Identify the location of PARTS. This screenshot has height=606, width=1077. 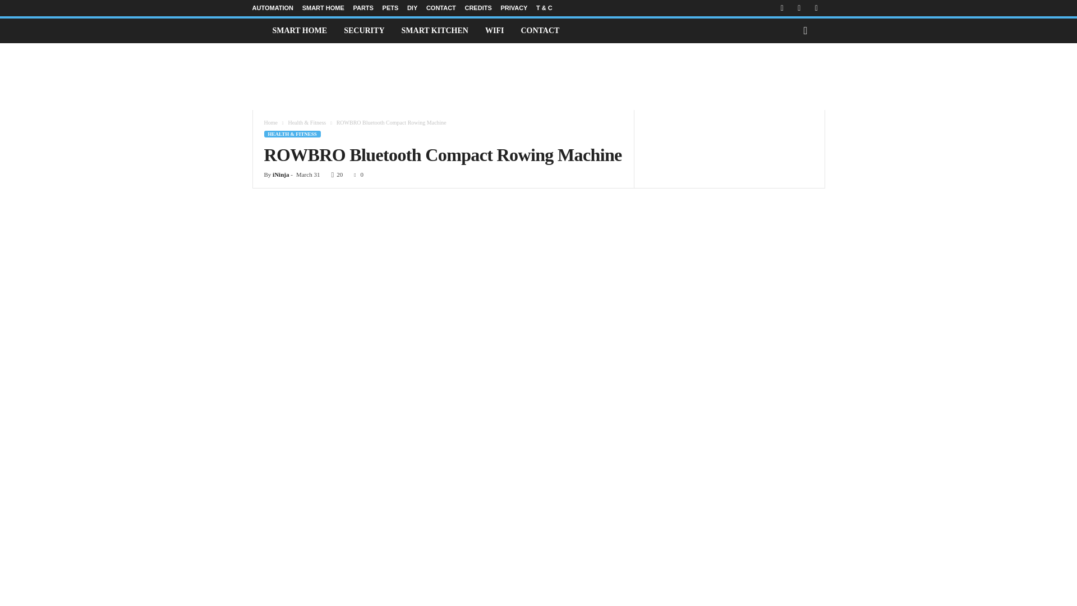
(362, 8).